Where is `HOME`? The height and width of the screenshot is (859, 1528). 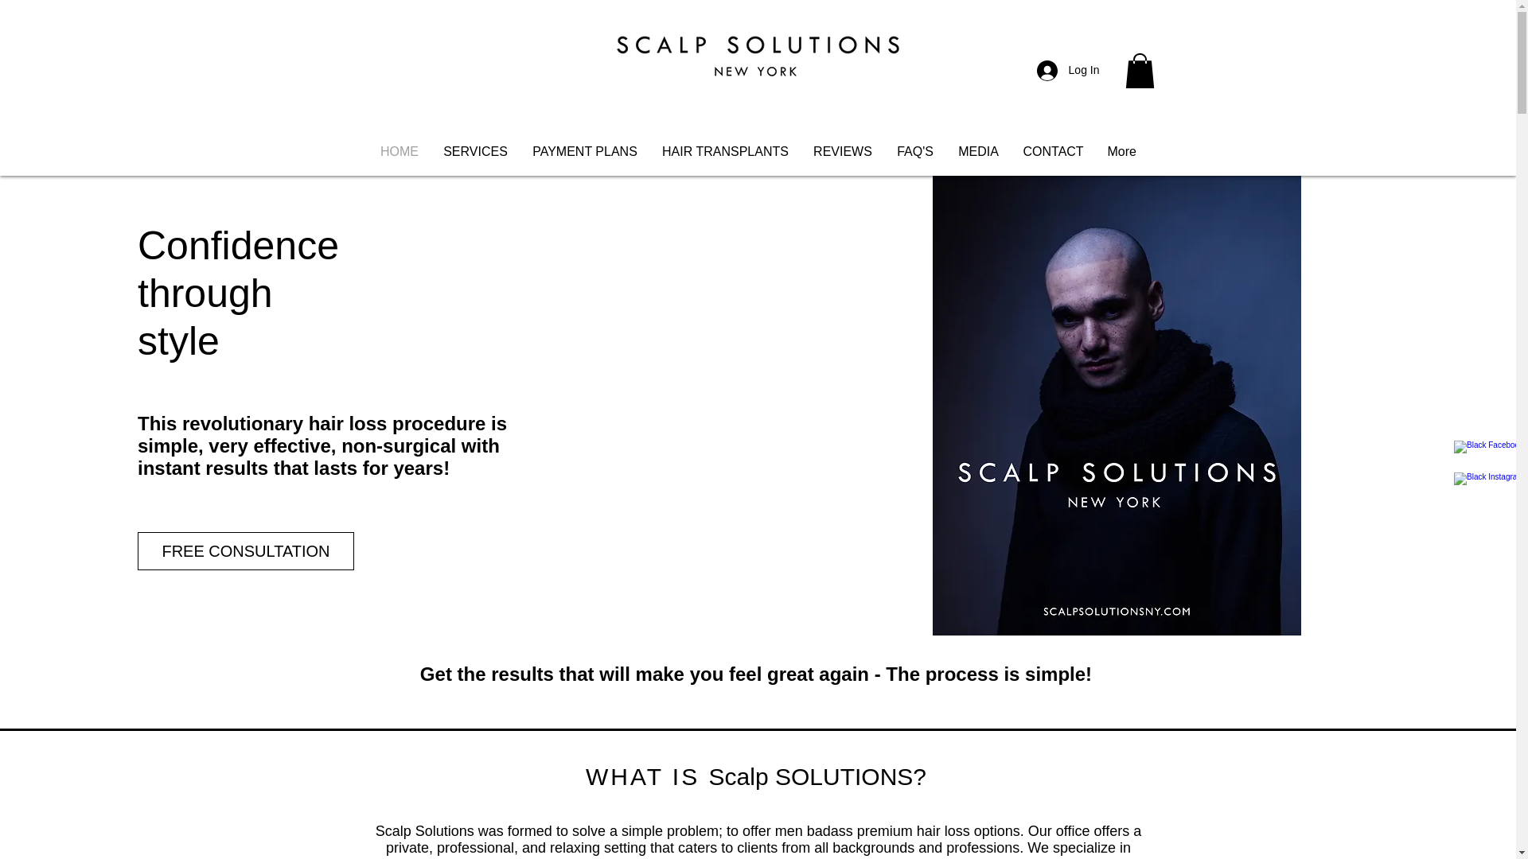
HOME is located at coordinates (400, 151).